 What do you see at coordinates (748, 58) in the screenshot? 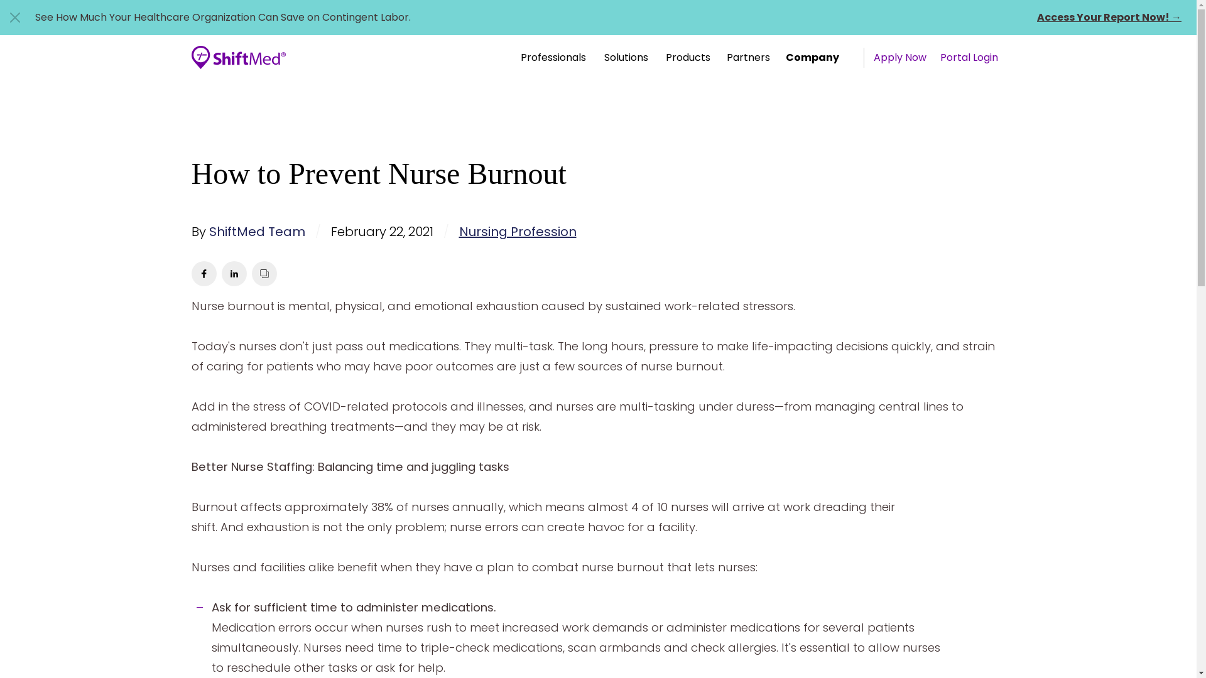
I see `Partners` at bounding box center [748, 58].